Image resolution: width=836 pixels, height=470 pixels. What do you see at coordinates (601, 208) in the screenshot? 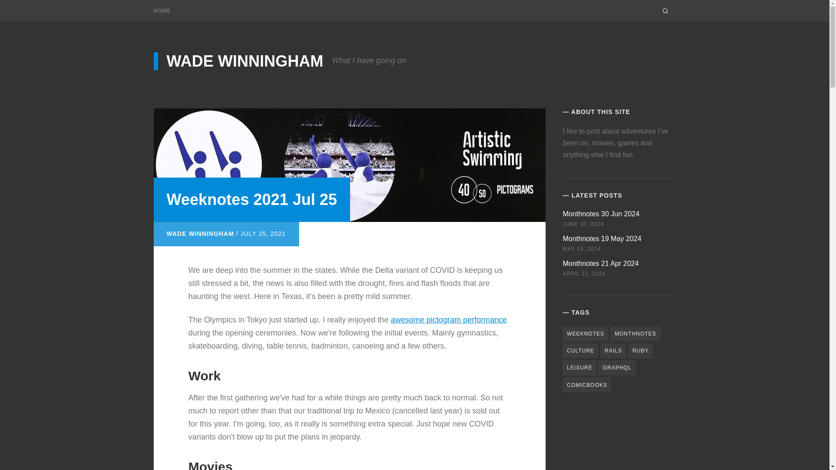
I see `Monthnotes 30 Jun 2024` at bounding box center [601, 208].